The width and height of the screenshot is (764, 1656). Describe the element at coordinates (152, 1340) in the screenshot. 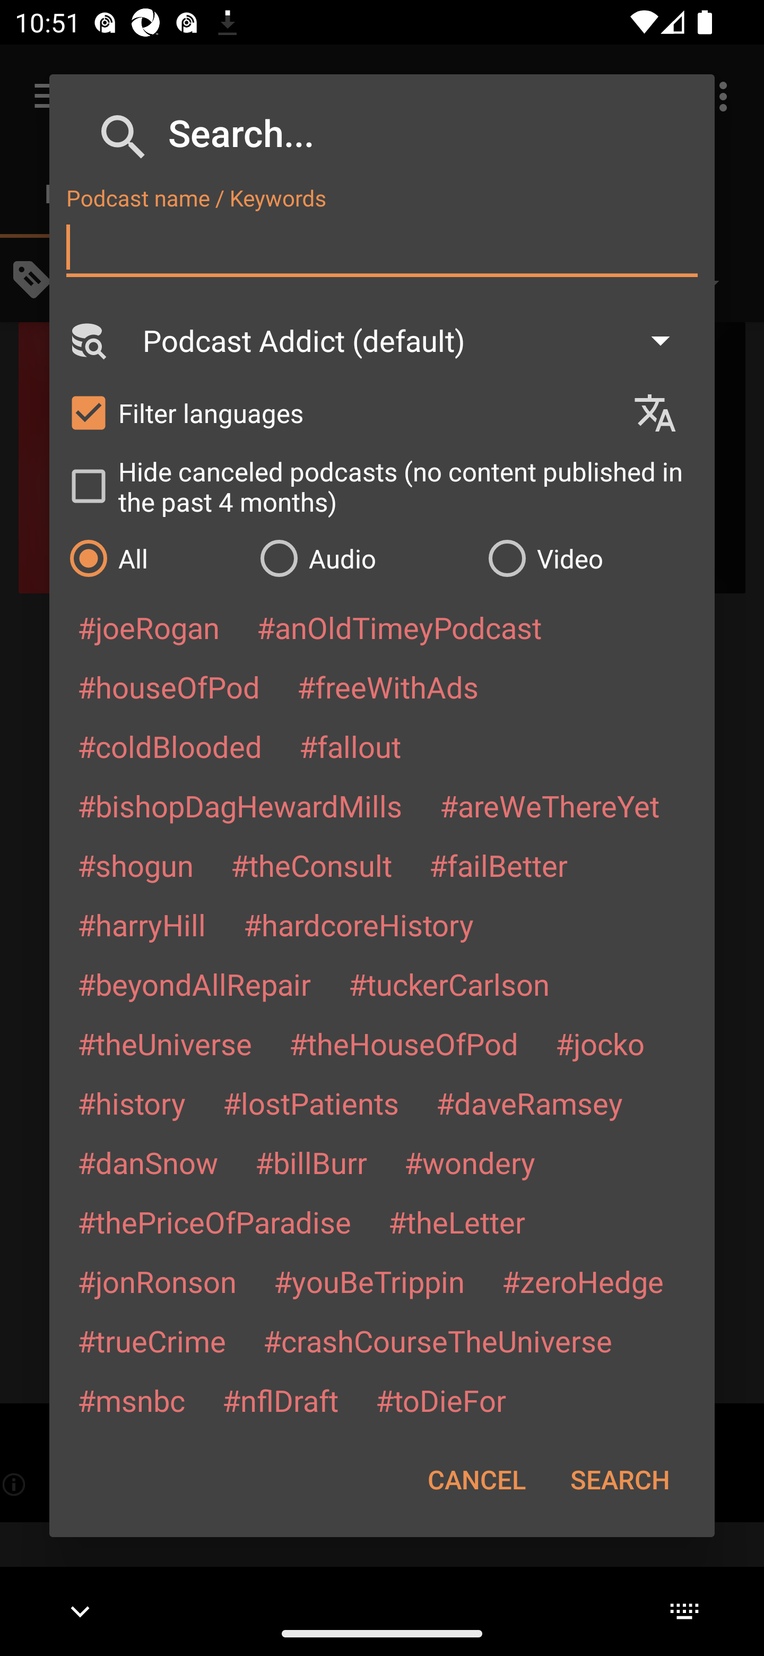

I see `#trueCrime` at that location.